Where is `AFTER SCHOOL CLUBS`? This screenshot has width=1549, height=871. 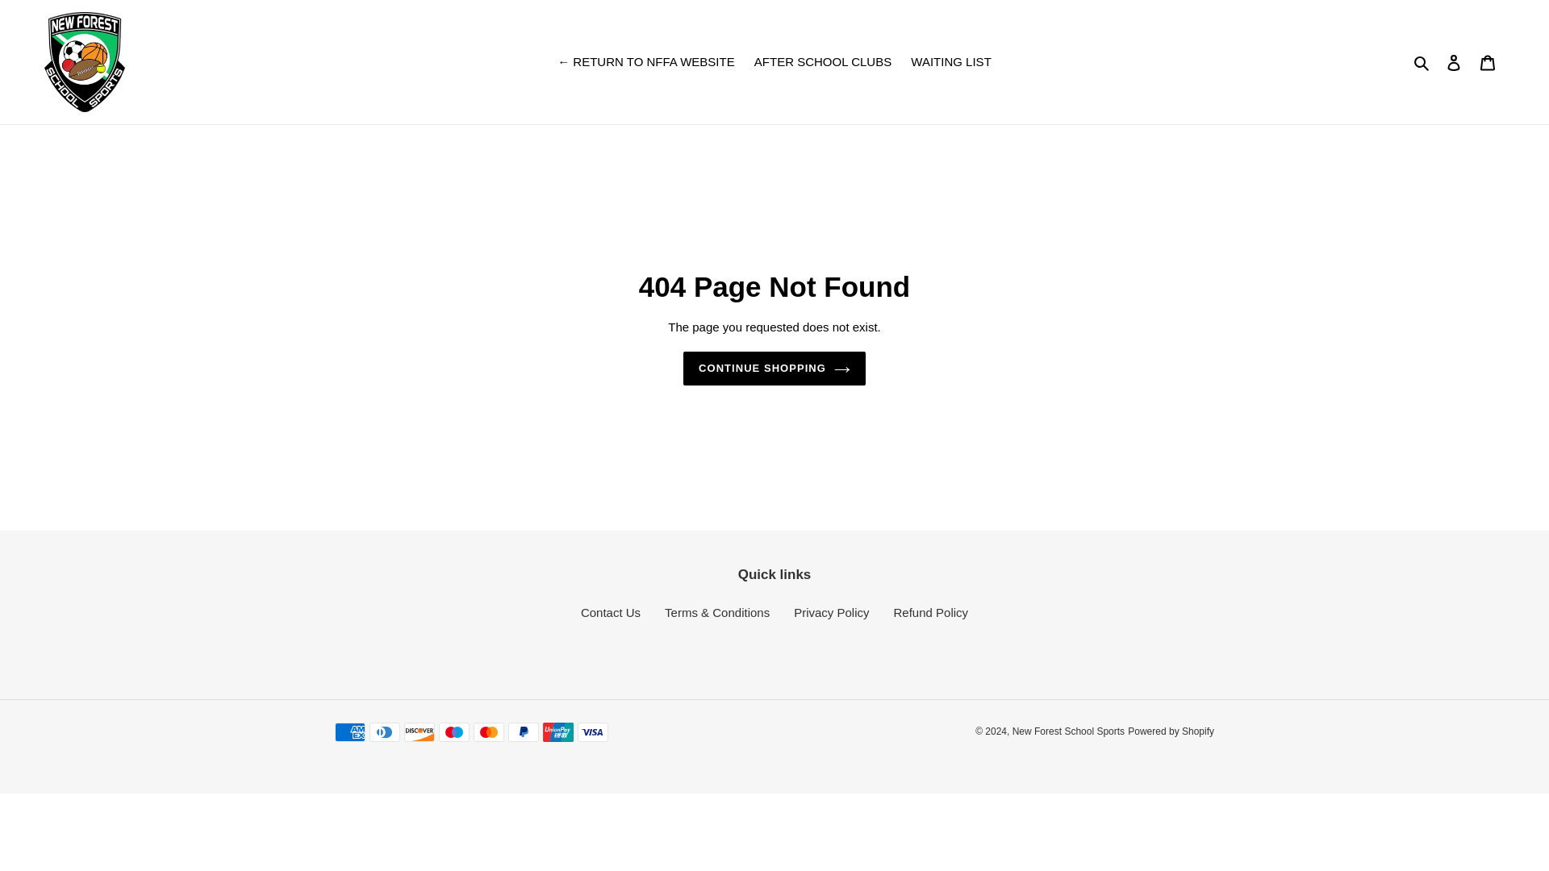
AFTER SCHOOL CLUBS is located at coordinates (823, 61).